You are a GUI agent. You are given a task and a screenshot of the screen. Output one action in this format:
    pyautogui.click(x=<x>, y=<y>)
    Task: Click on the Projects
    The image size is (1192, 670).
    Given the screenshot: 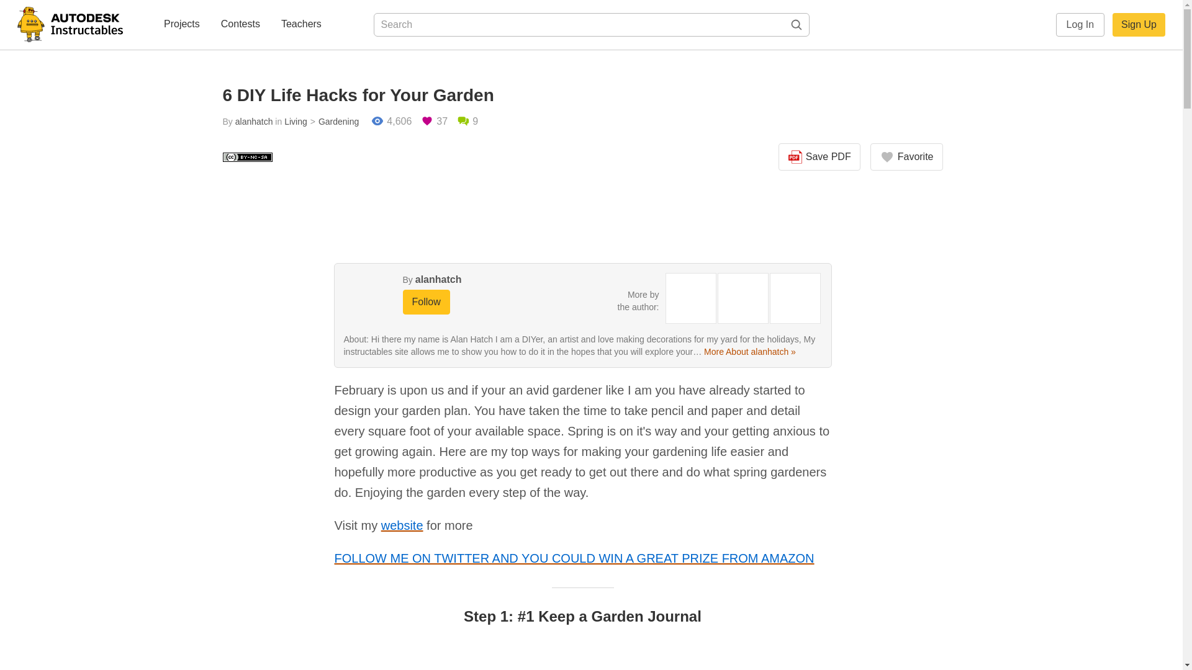 What is the action you would take?
    pyautogui.click(x=181, y=25)
    